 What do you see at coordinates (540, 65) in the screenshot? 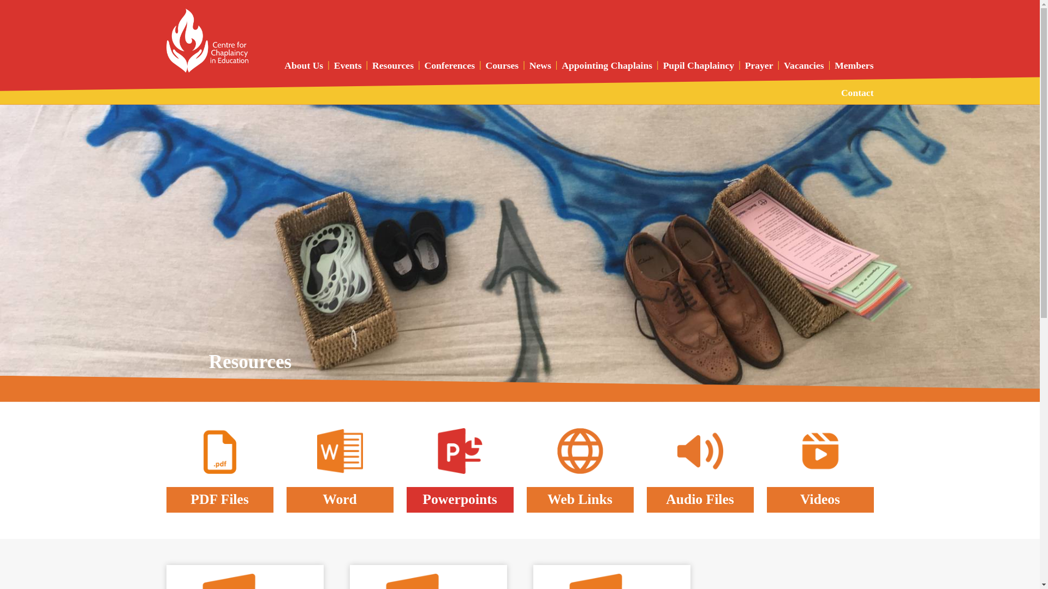
I see `News` at bounding box center [540, 65].